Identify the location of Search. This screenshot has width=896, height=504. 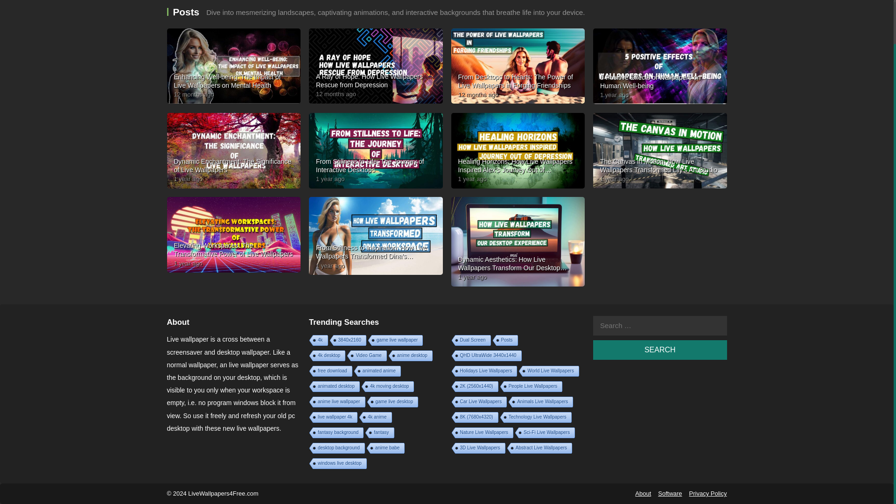
(660, 350).